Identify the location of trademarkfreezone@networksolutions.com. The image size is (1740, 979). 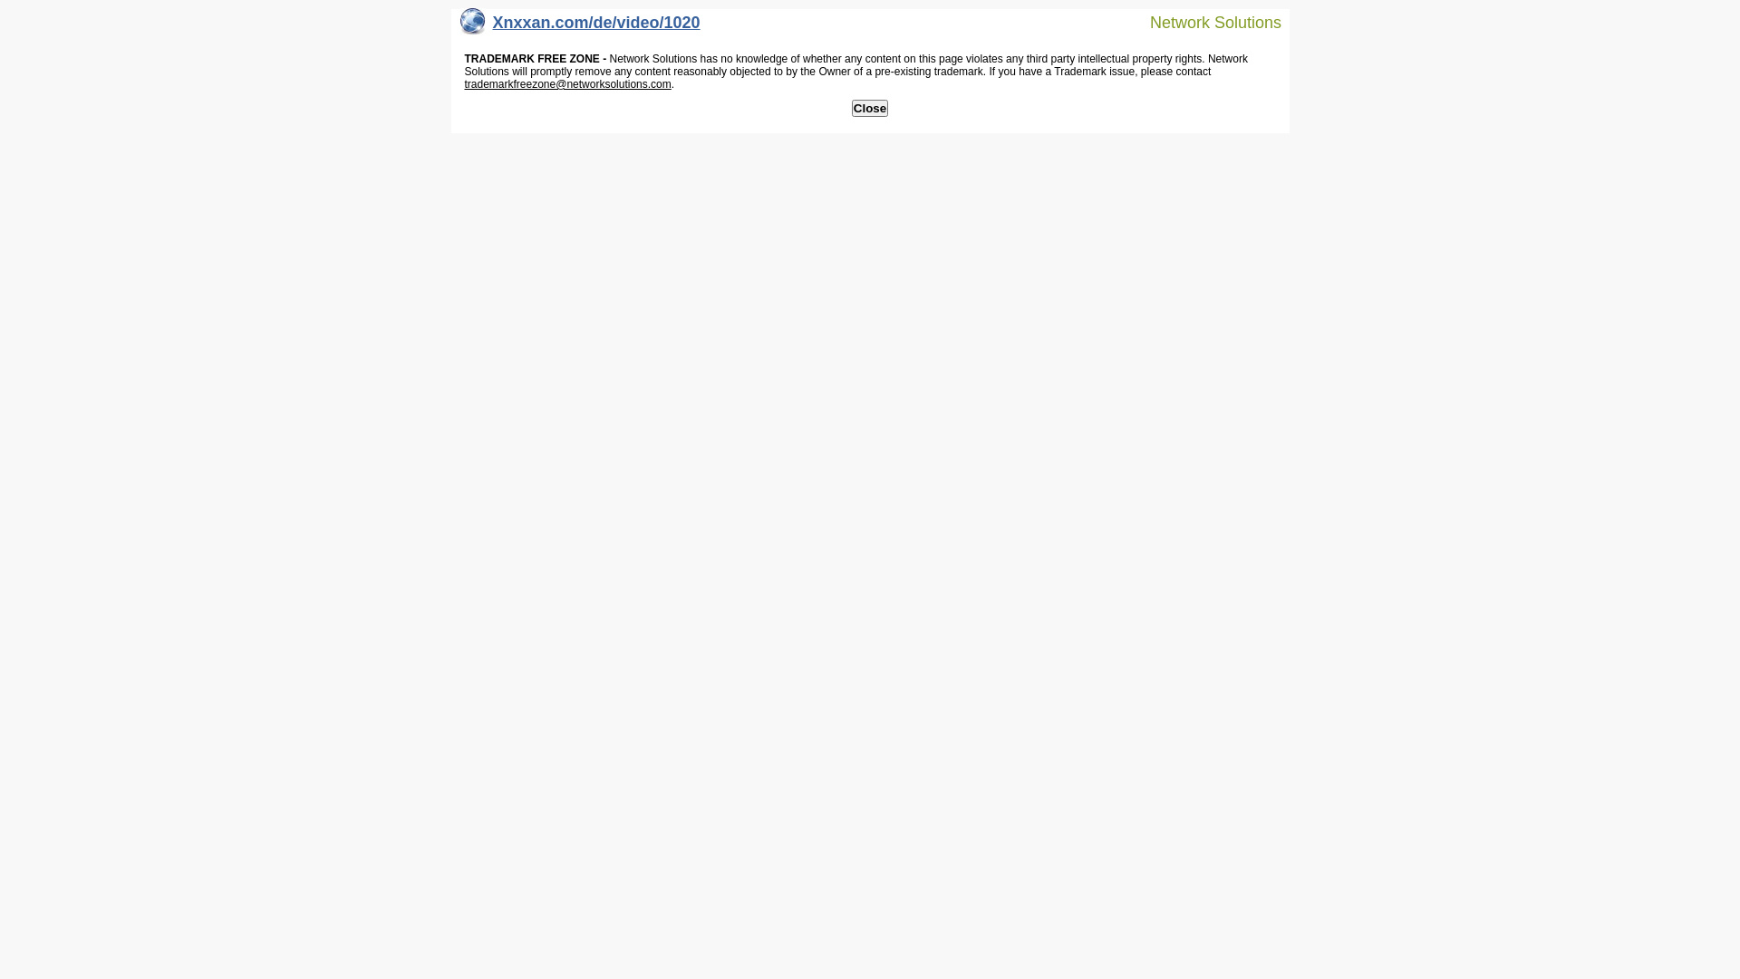
(567, 84).